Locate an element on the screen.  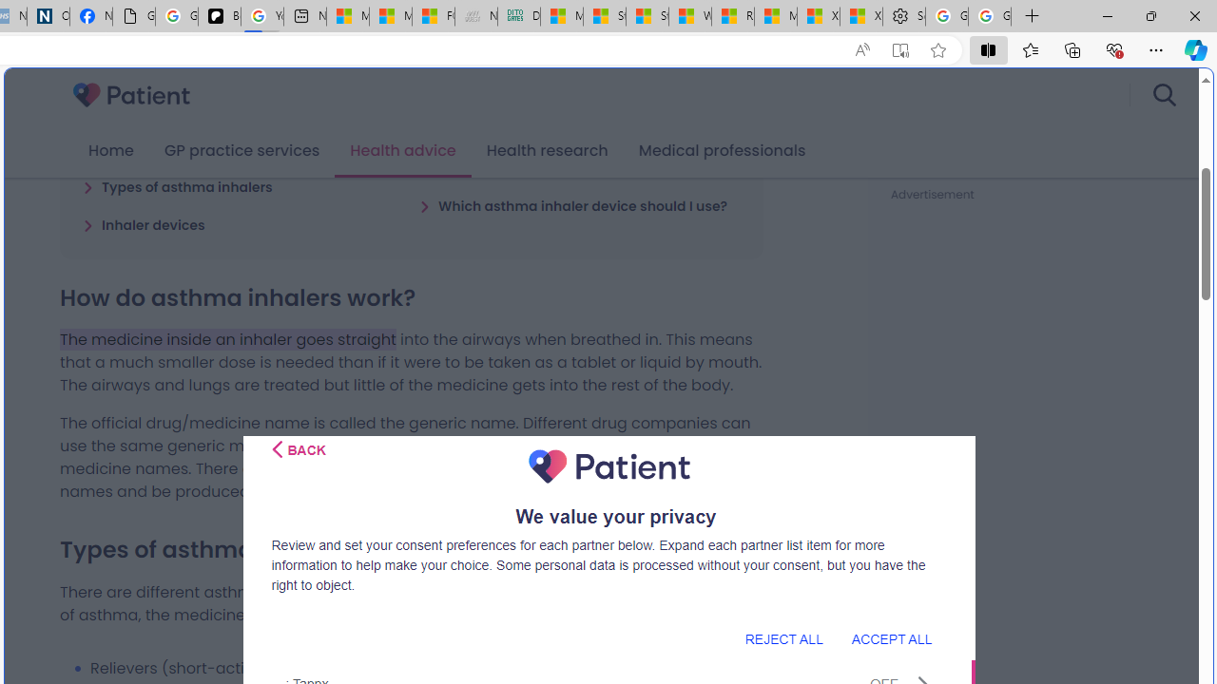
REJECT ALL is located at coordinates (783, 638).